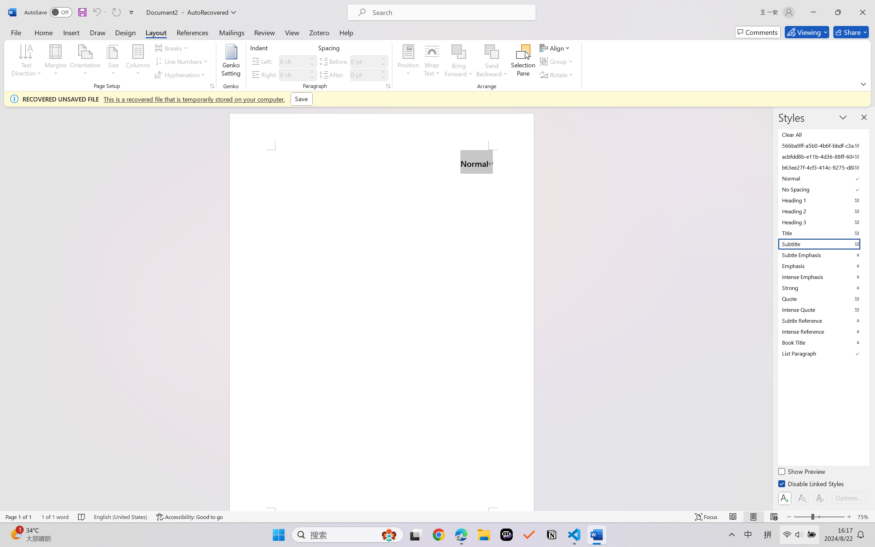 The image size is (875, 547). Describe the element at coordinates (231, 62) in the screenshot. I see `Genko Setting...` at that location.